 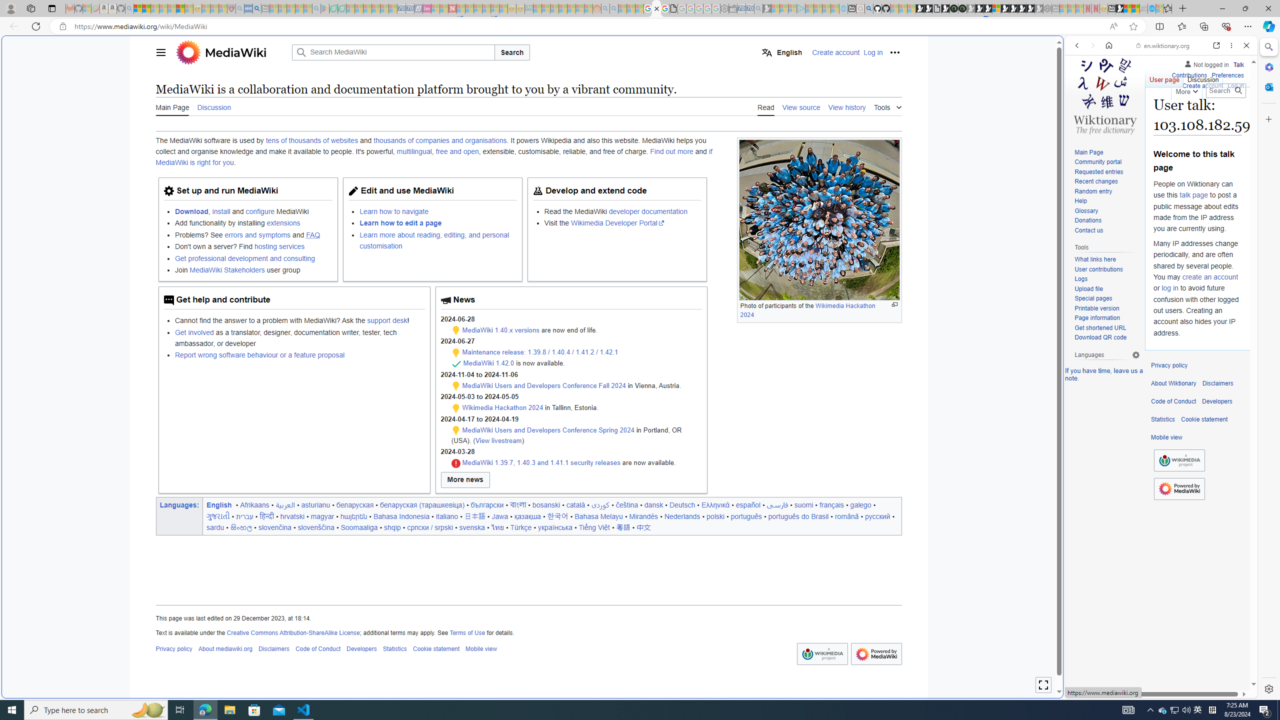 I want to click on Get shortened URL, so click(x=1107, y=328).